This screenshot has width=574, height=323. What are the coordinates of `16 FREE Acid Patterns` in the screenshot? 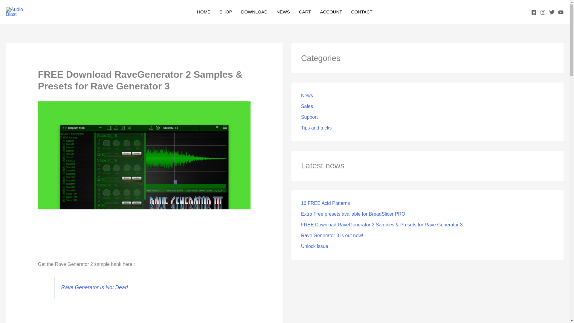 It's located at (325, 203).